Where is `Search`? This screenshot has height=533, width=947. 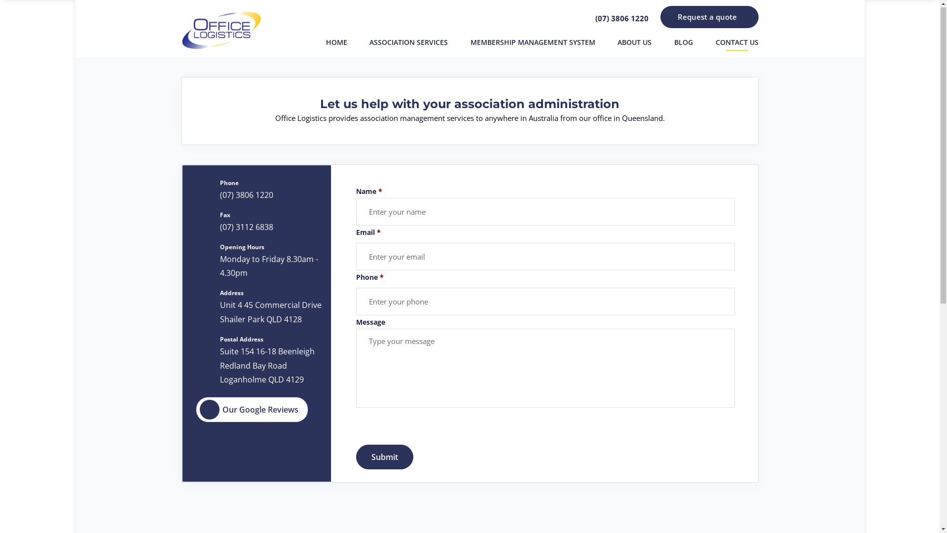
Search is located at coordinates (721, 15).